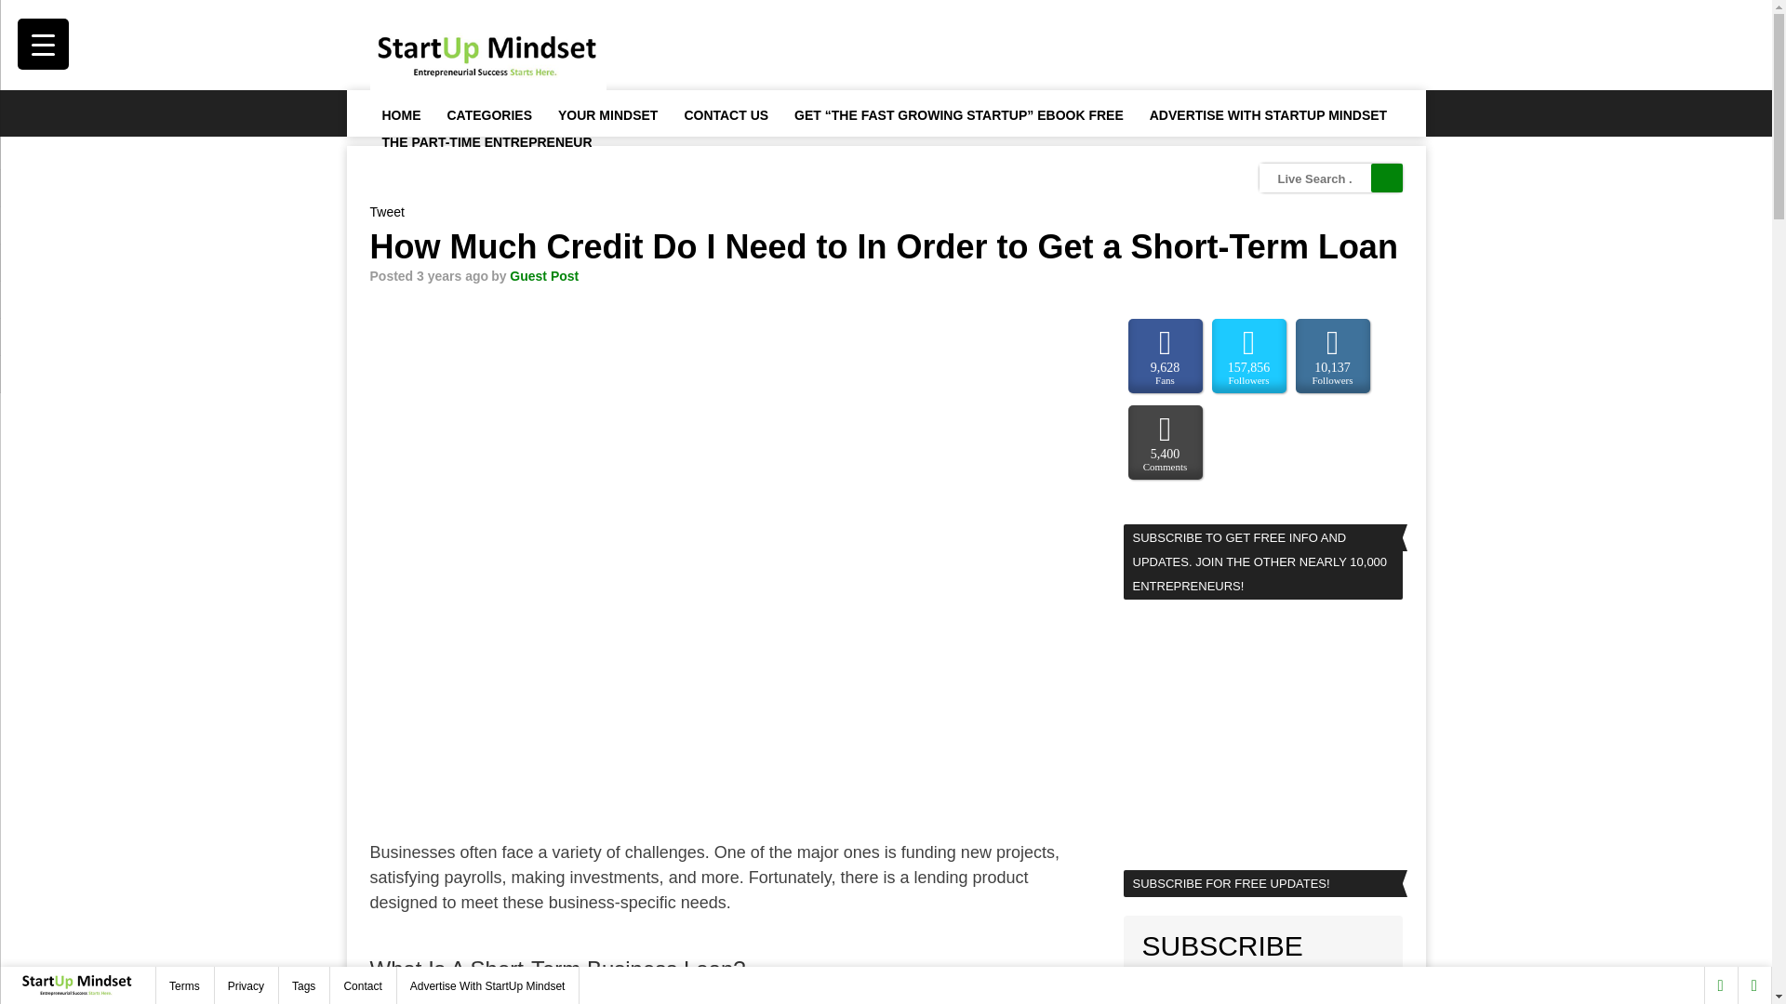  Describe the element at coordinates (606, 113) in the screenshot. I see `YOUR MINDSET` at that location.